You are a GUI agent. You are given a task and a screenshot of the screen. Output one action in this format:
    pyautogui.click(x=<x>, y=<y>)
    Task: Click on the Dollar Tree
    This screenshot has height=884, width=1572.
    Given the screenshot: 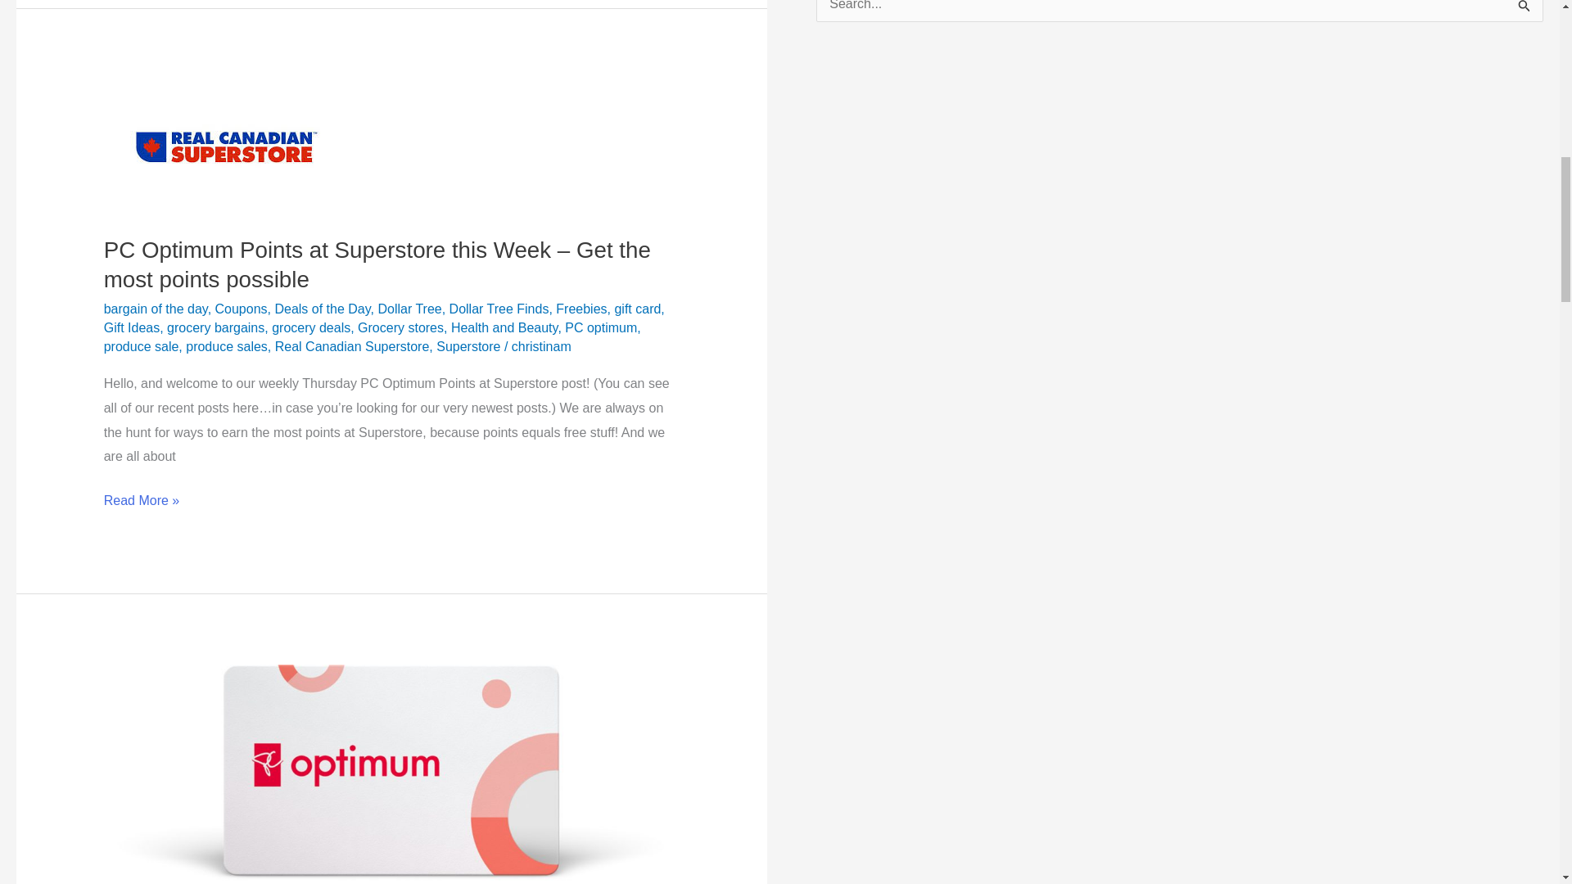 What is the action you would take?
    pyautogui.click(x=409, y=309)
    